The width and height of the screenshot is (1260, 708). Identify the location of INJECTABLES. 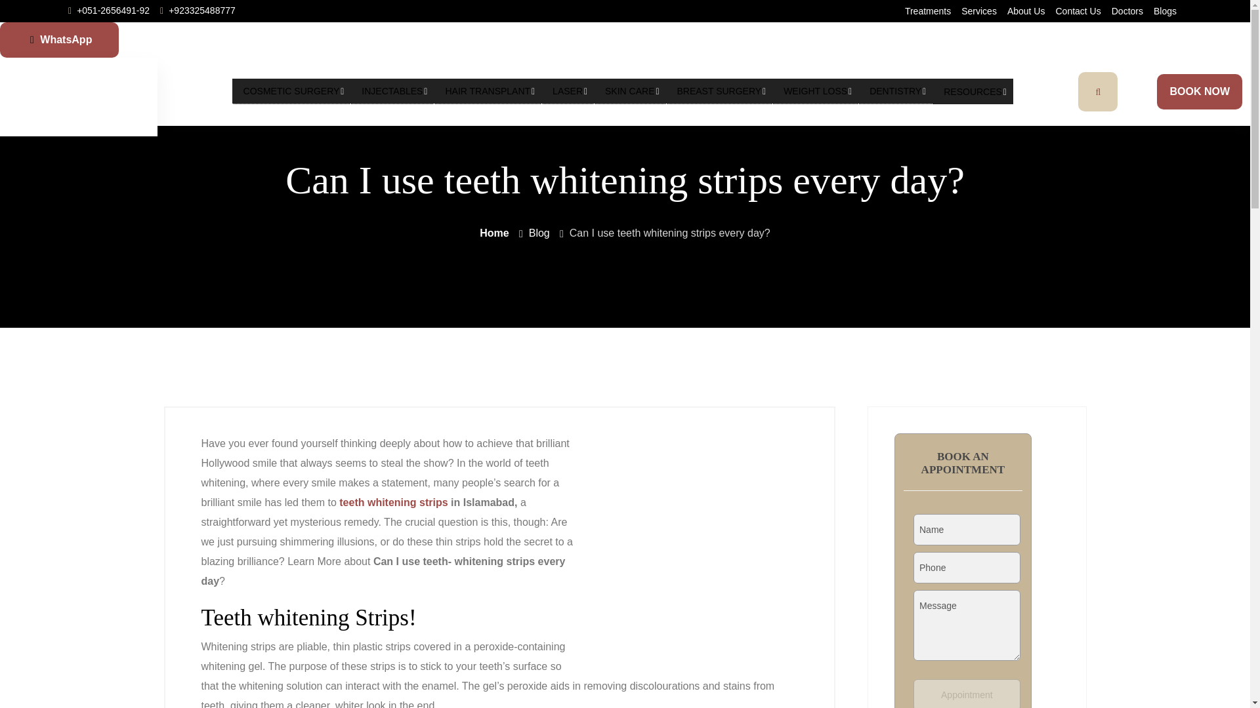
(391, 90).